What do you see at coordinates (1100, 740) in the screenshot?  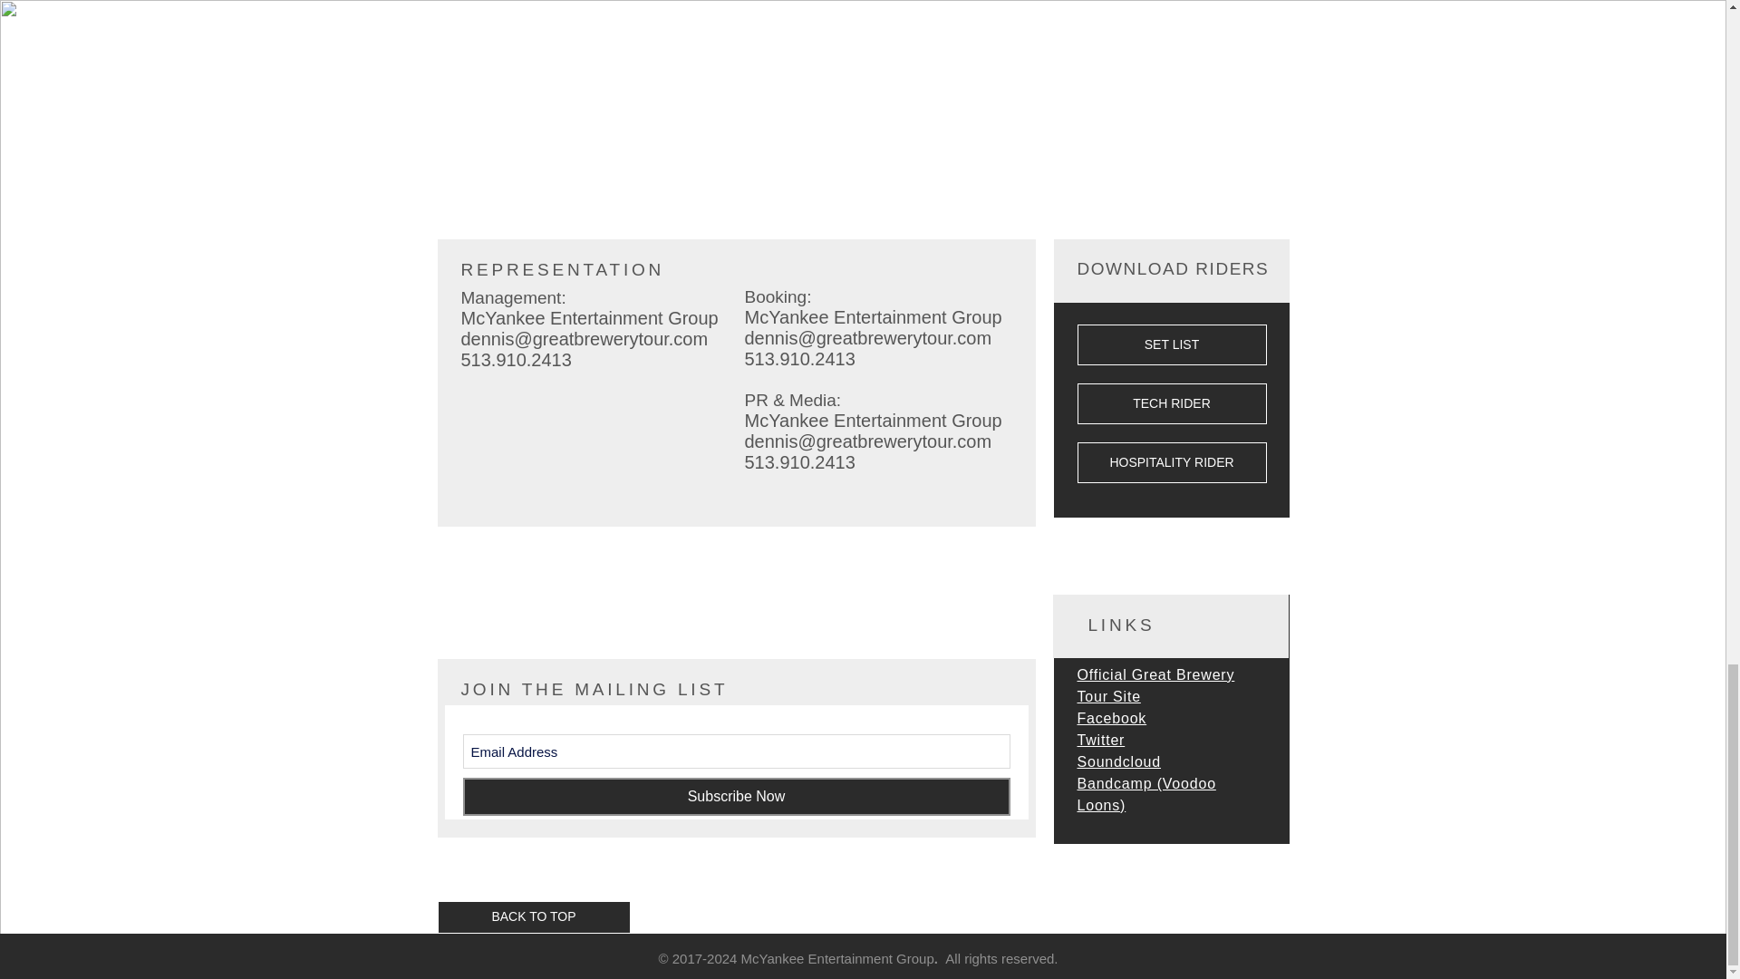 I see `Twitter` at bounding box center [1100, 740].